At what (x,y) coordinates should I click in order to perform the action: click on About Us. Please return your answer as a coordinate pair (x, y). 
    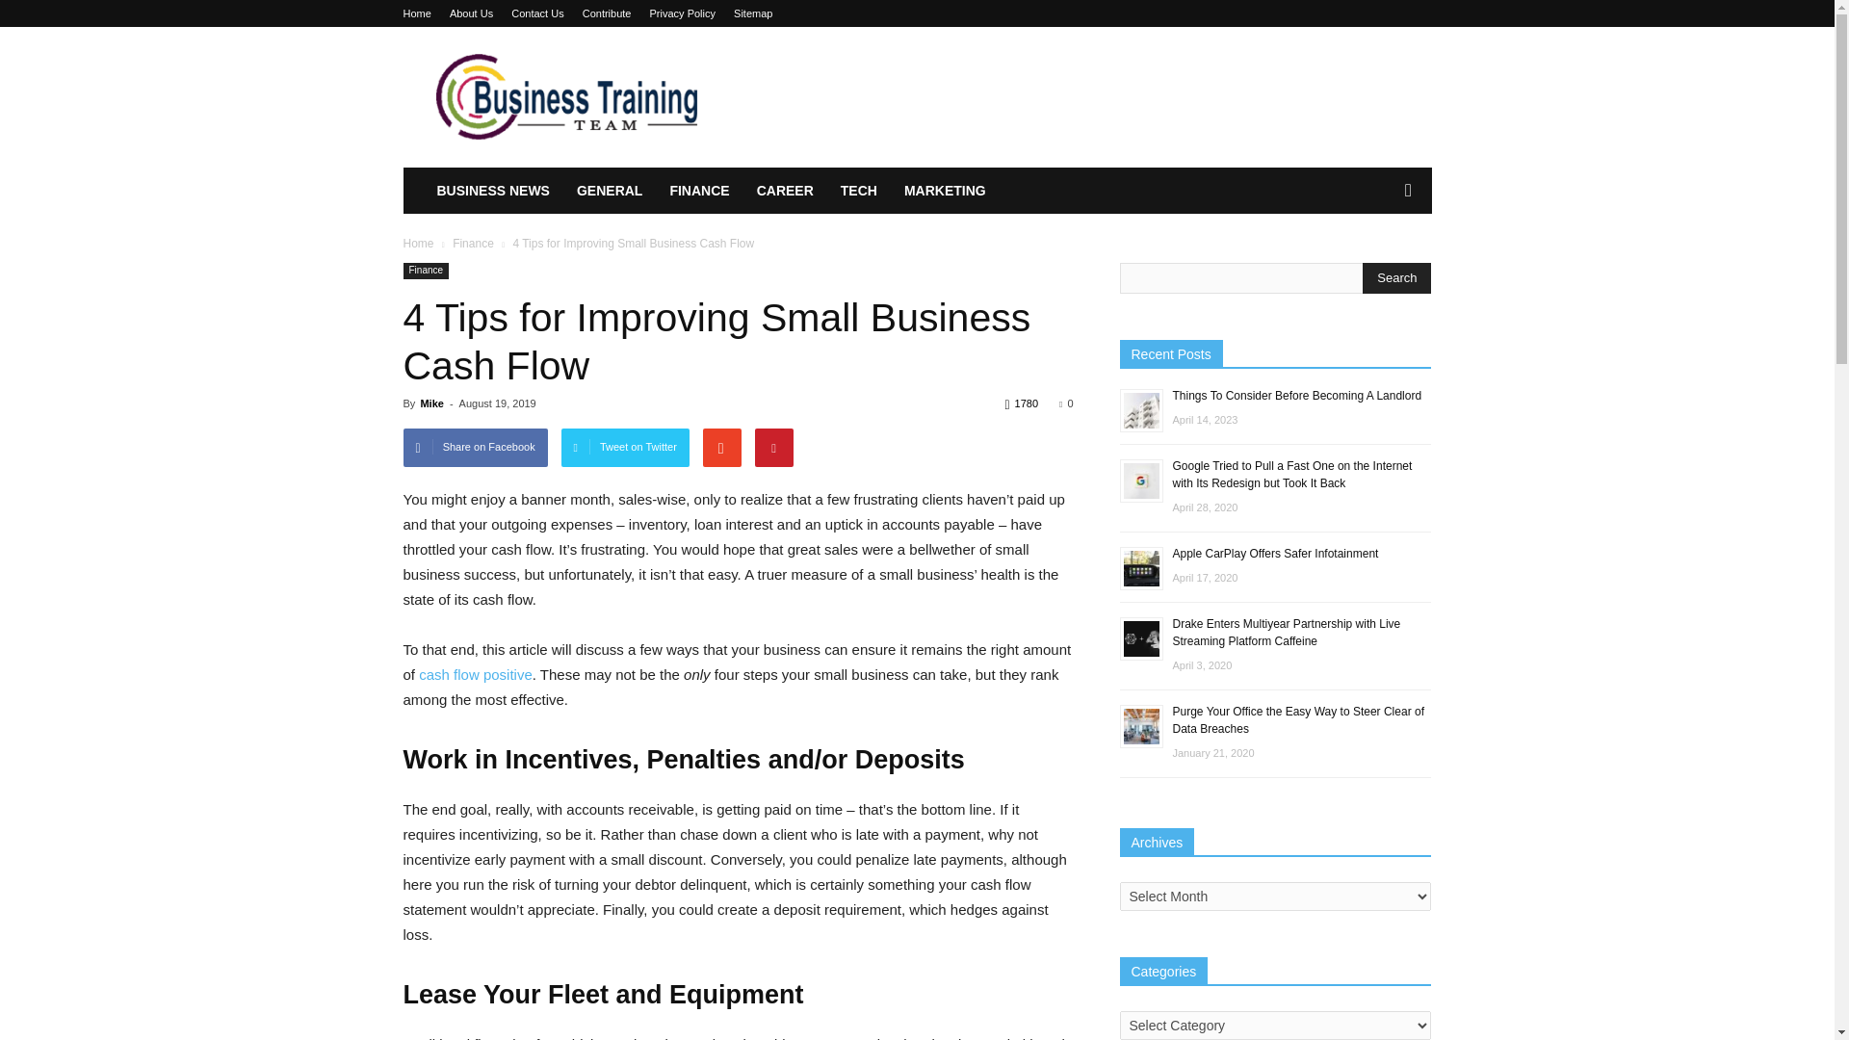
    Looking at the image, I should click on (471, 13).